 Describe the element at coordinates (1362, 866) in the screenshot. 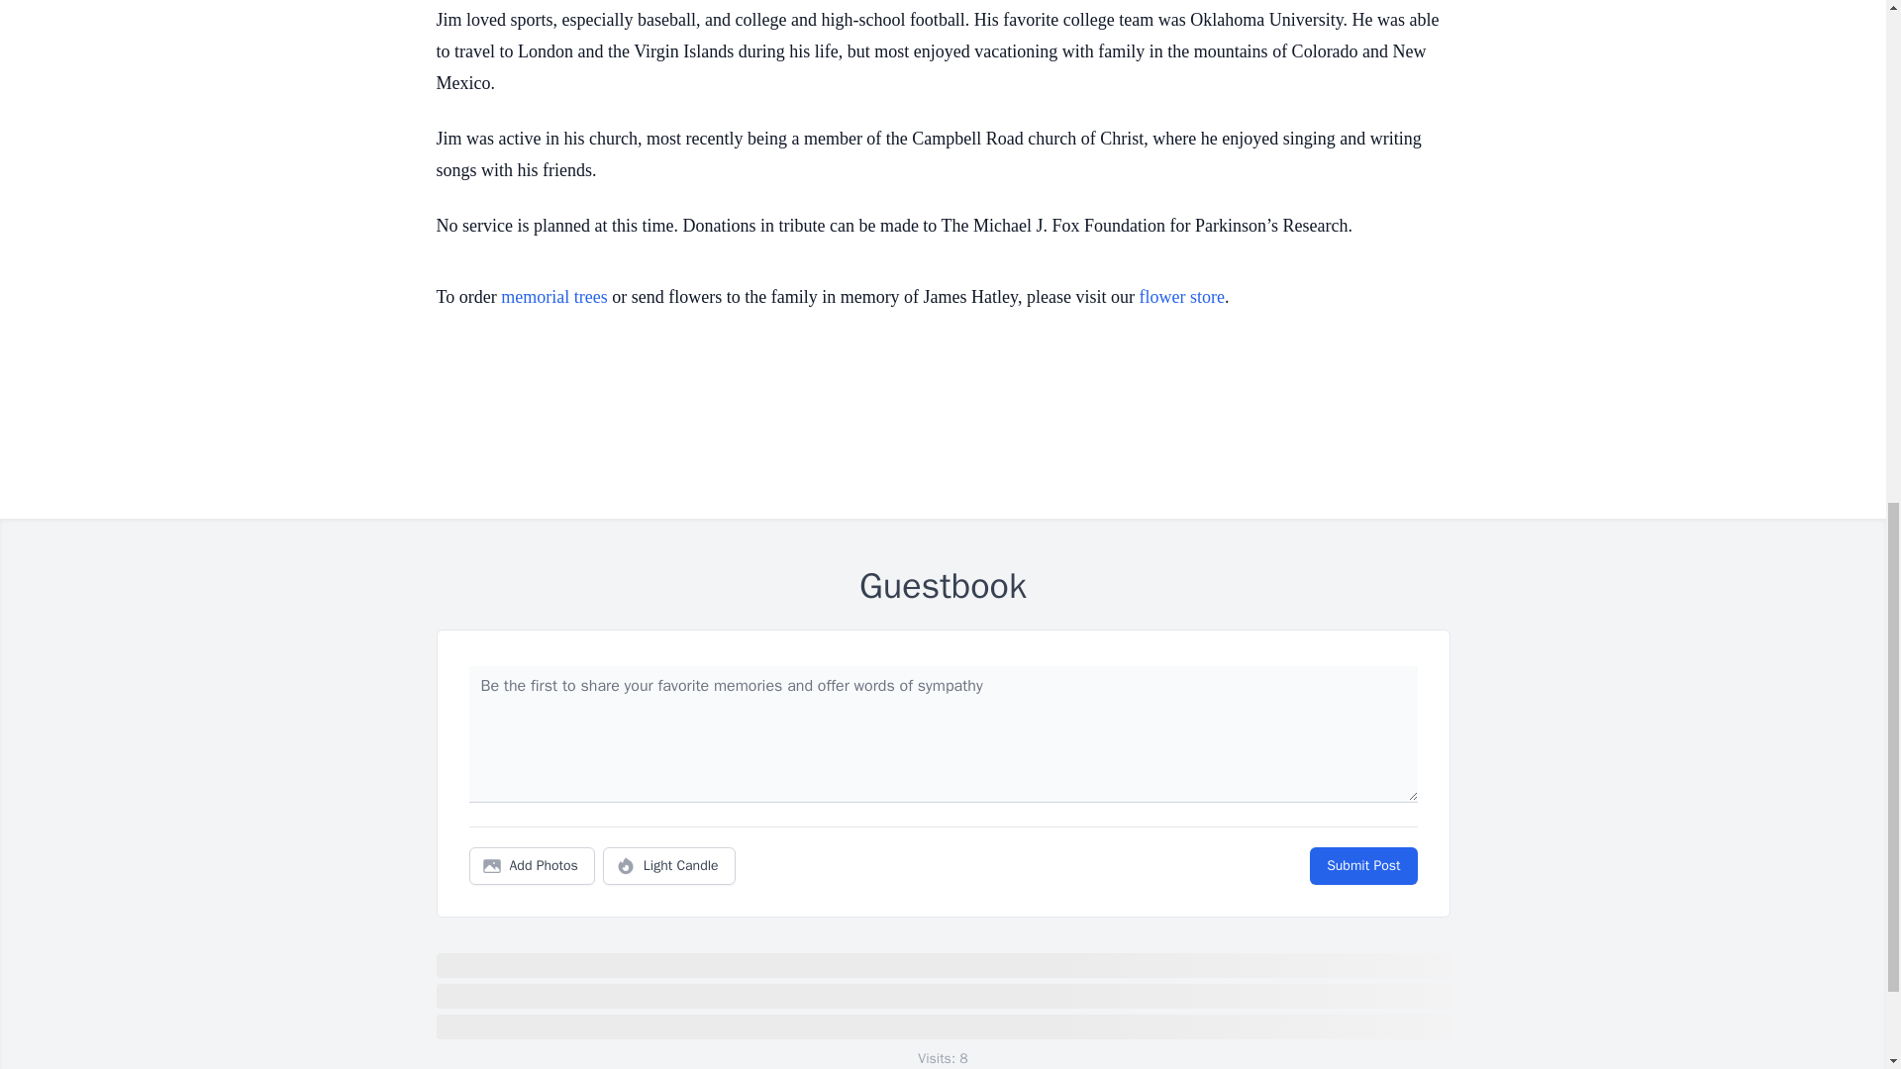

I see `Submit Post` at that location.